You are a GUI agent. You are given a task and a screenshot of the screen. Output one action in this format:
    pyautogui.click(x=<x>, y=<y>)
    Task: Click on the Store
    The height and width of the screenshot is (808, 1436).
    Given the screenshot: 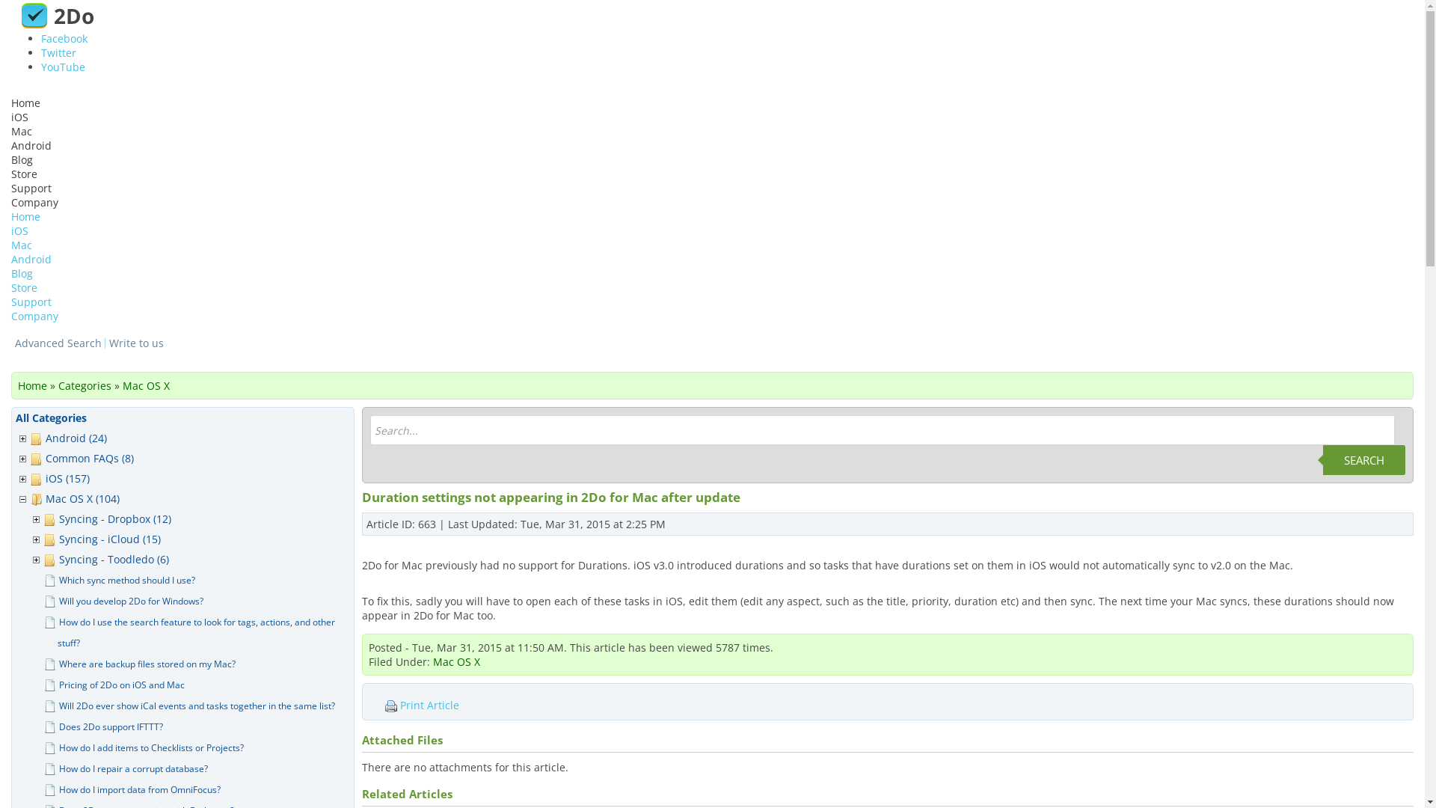 What is the action you would take?
    pyautogui.click(x=24, y=174)
    